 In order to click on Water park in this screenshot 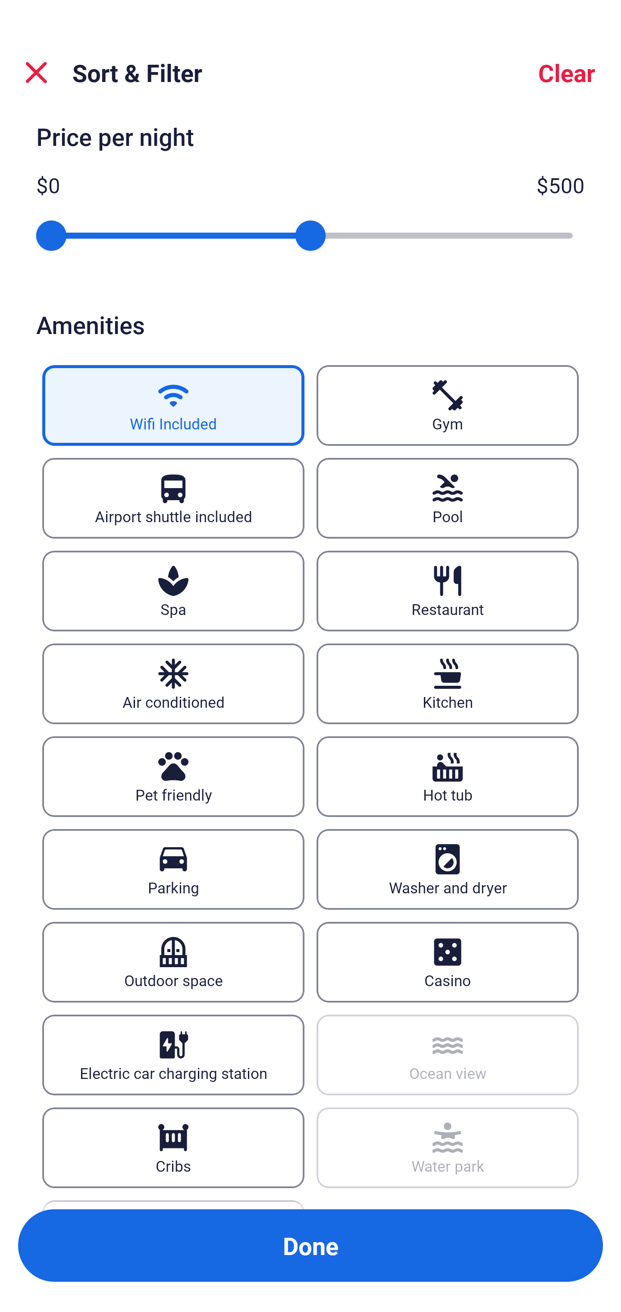, I will do `click(448, 1148)`.